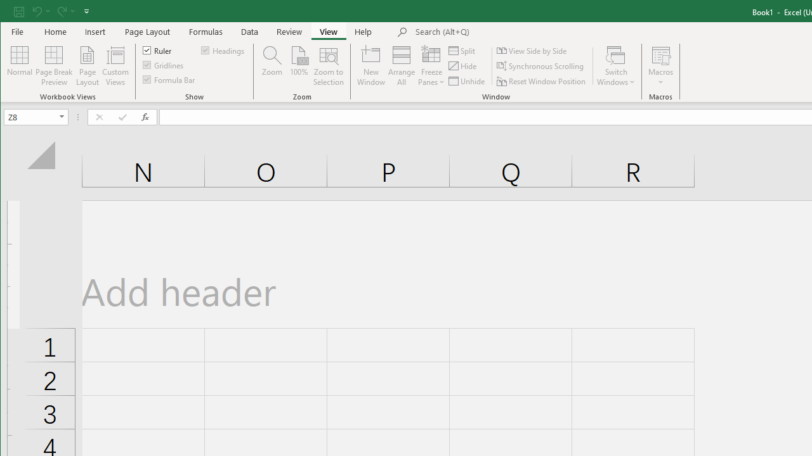 This screenshot has width=812, height=456. Describe the element at coordinates (463, 66) in the screenshot. I see `Hide` at that location.